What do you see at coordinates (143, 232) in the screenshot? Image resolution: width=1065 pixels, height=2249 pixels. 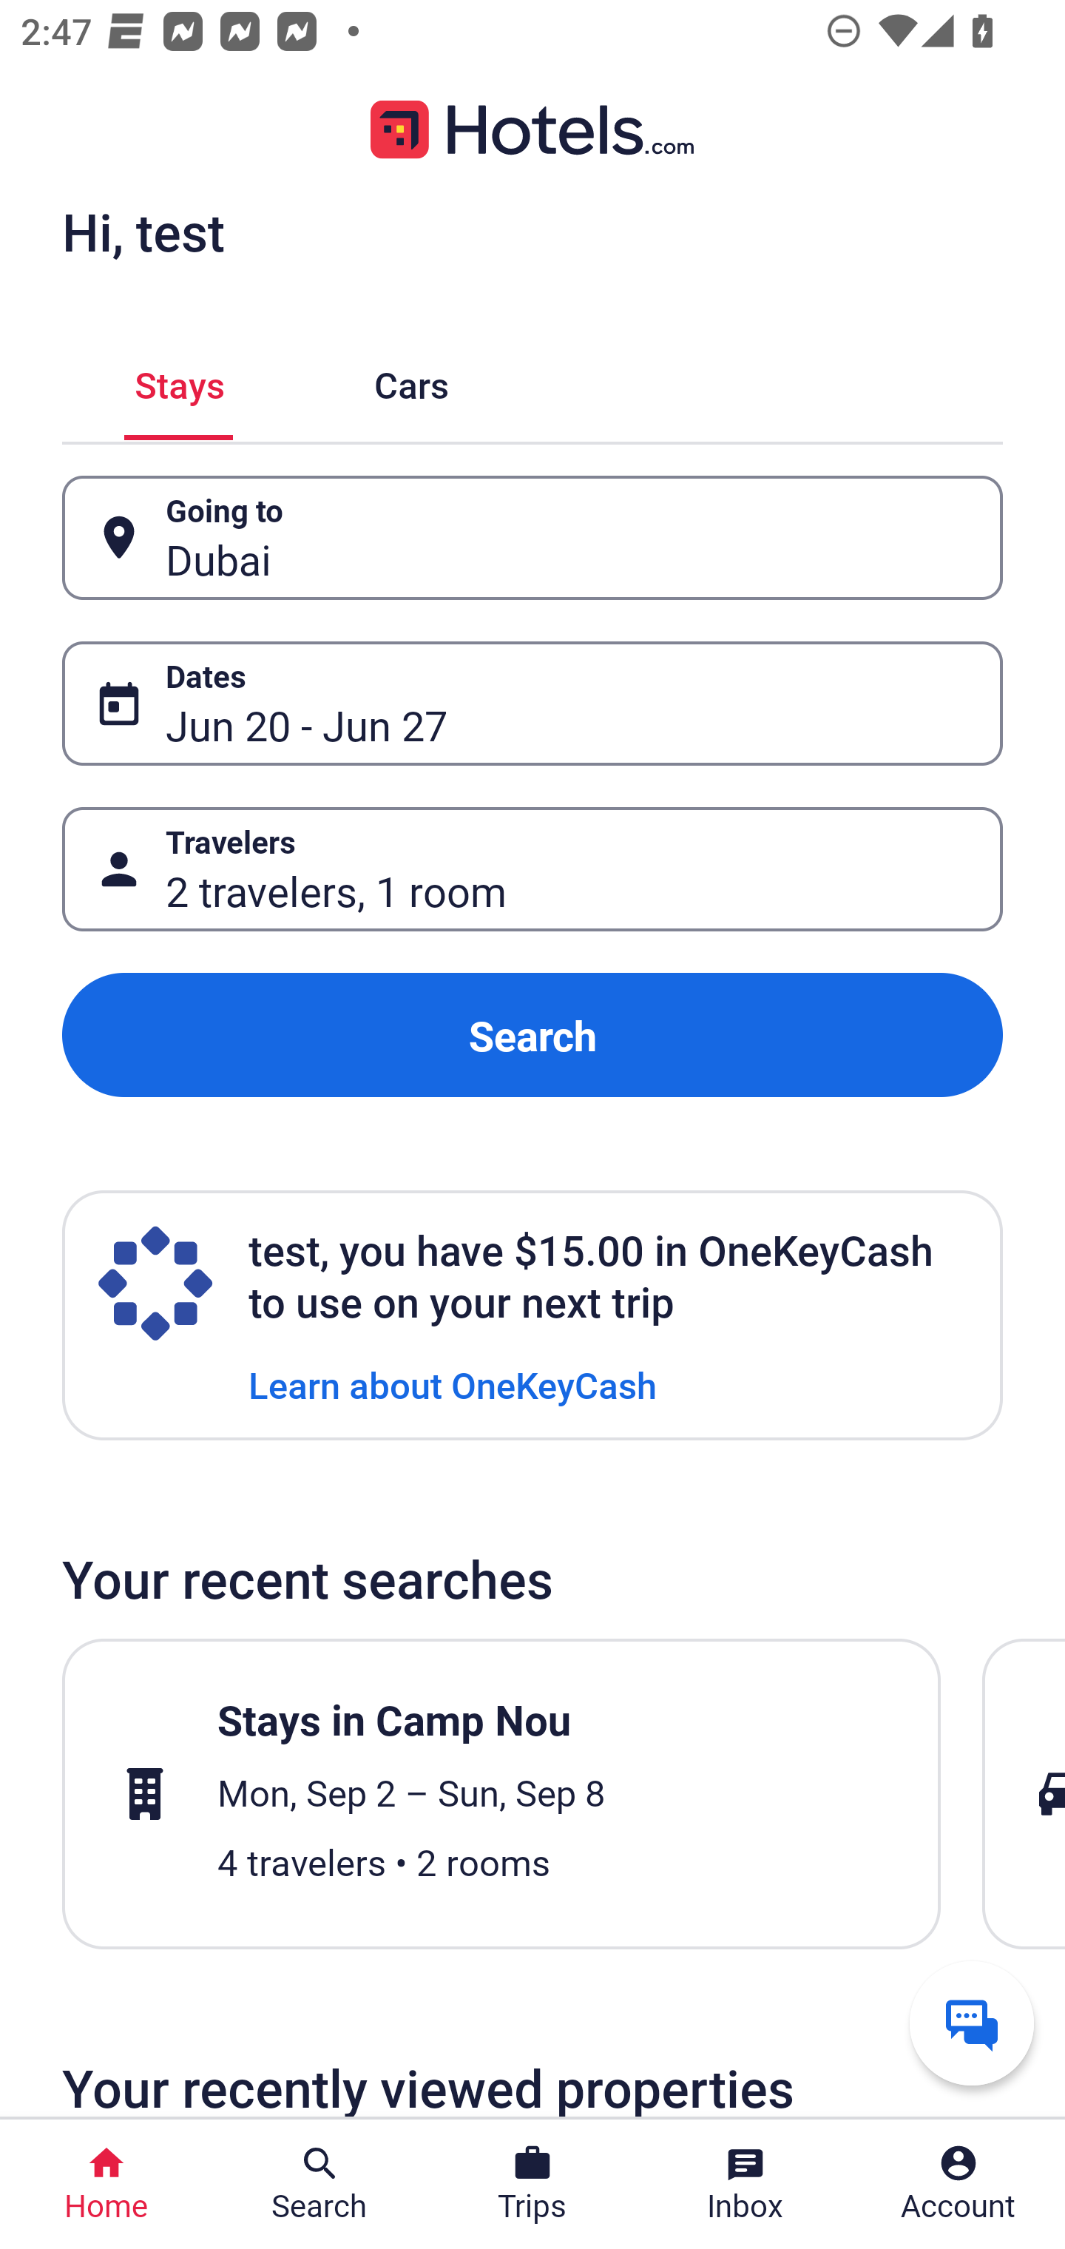 I see `Hi, test` at bounding box center [143, 232].